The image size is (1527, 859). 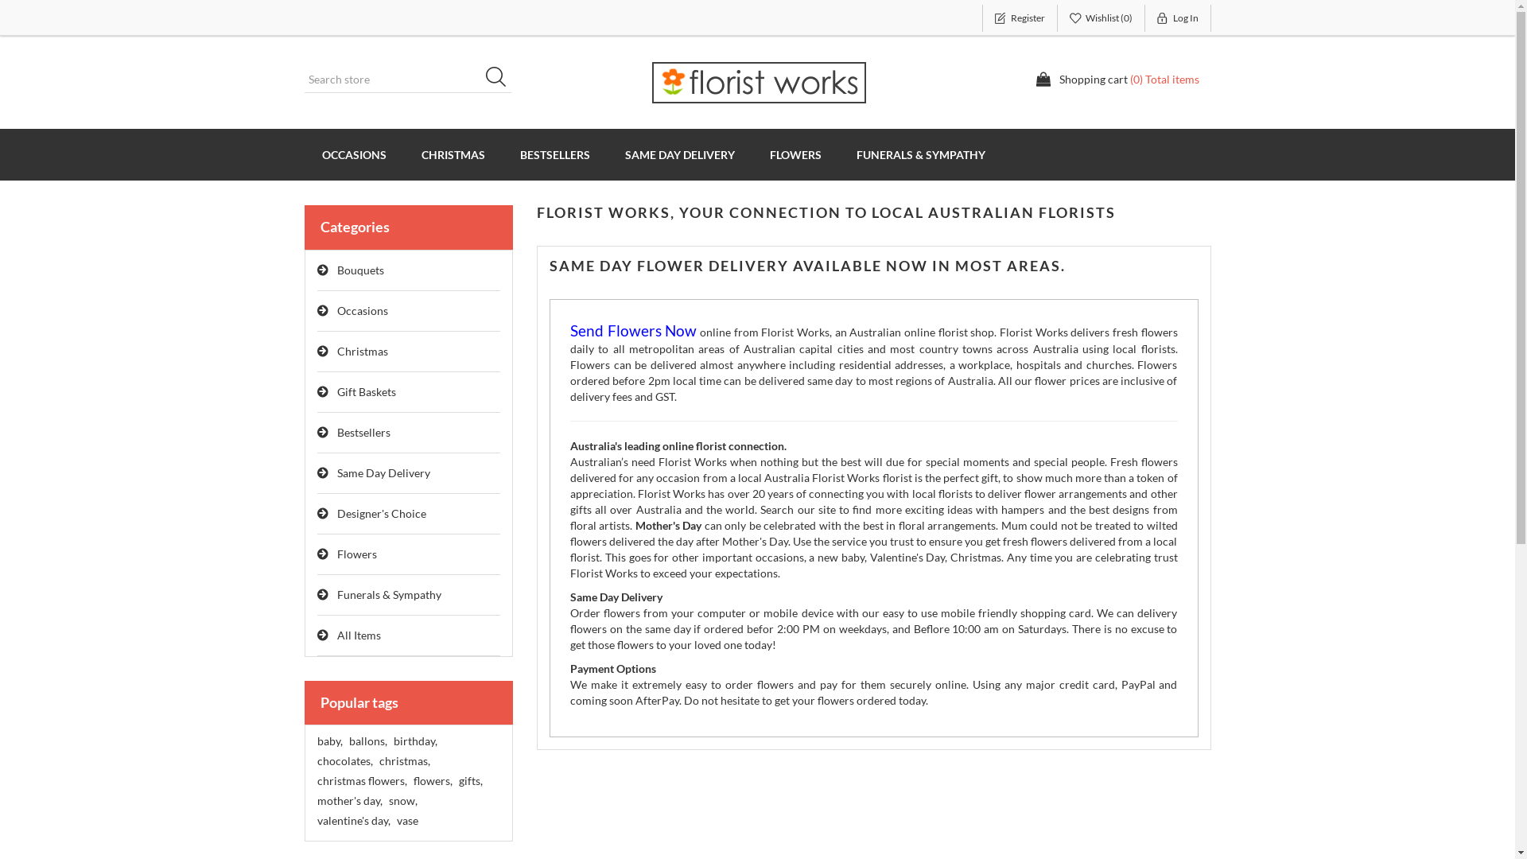 What do you see at coordinates (555, 154) in the screenshot?
I see `BESTSELLERS` at bounding box center [555, 154].